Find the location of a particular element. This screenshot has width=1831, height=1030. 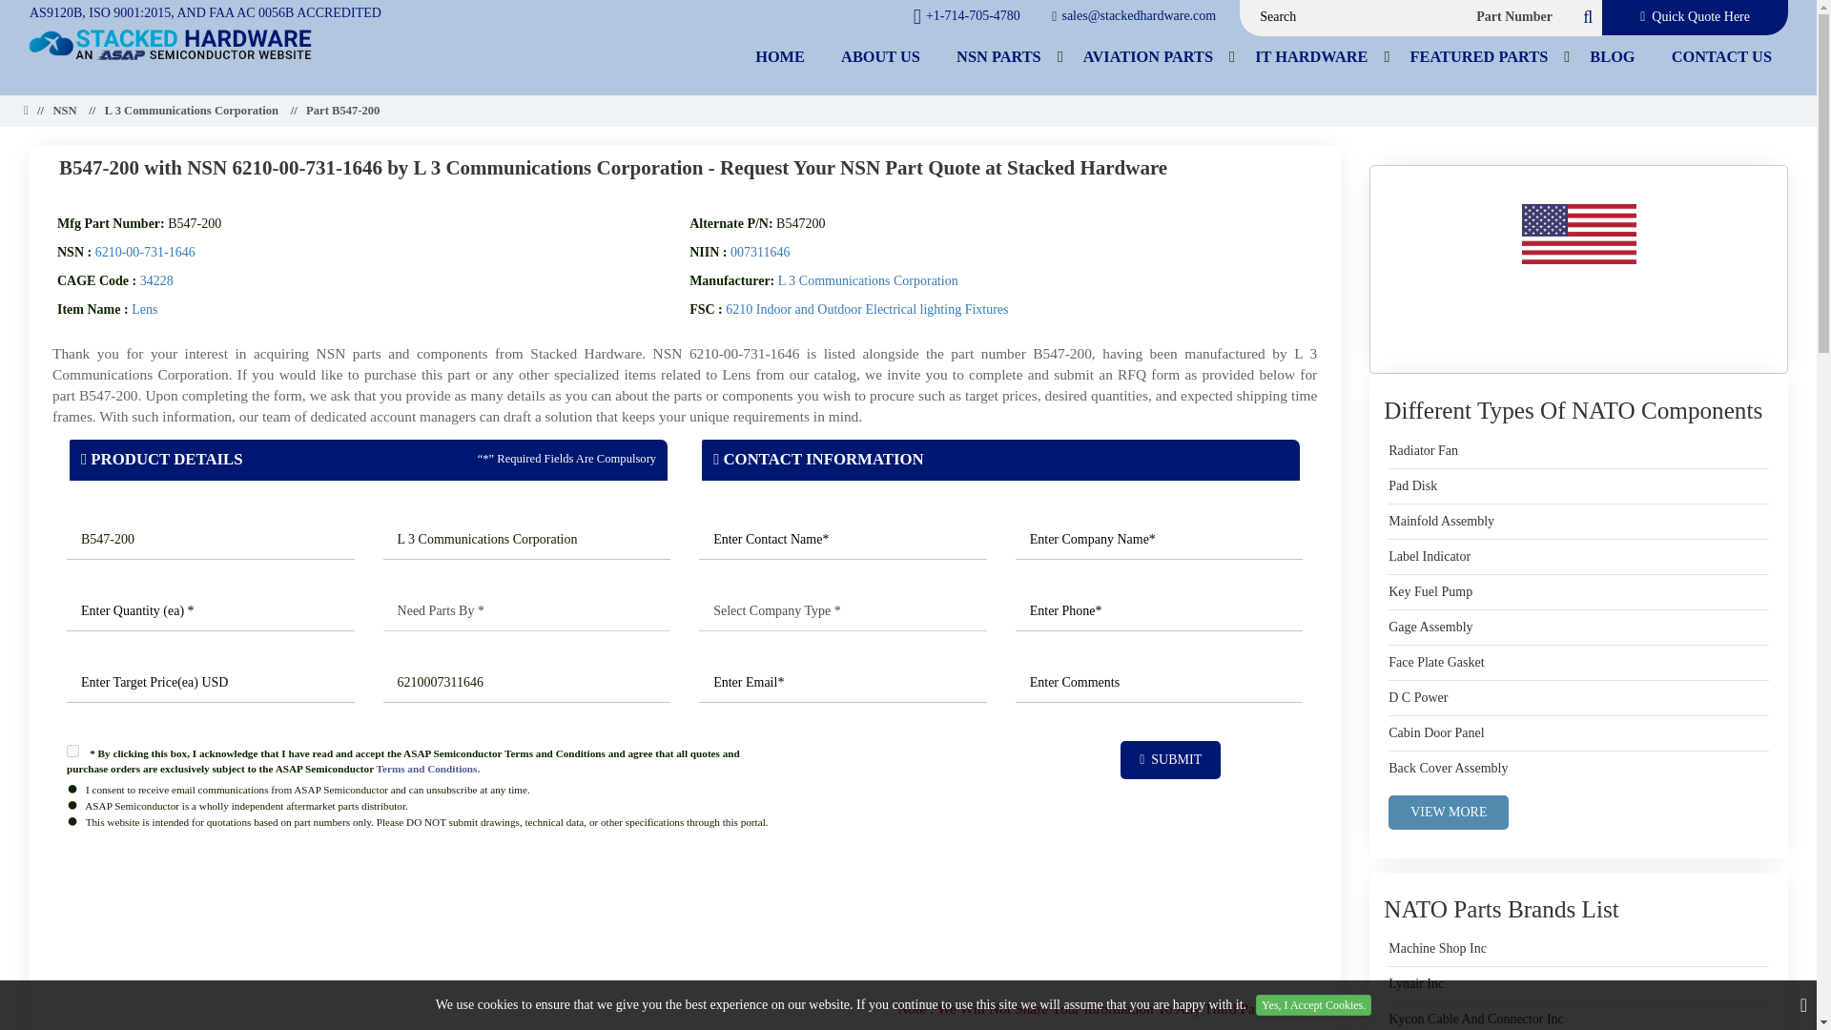

RFQ disclaimer is located at coordinates (684, 912).